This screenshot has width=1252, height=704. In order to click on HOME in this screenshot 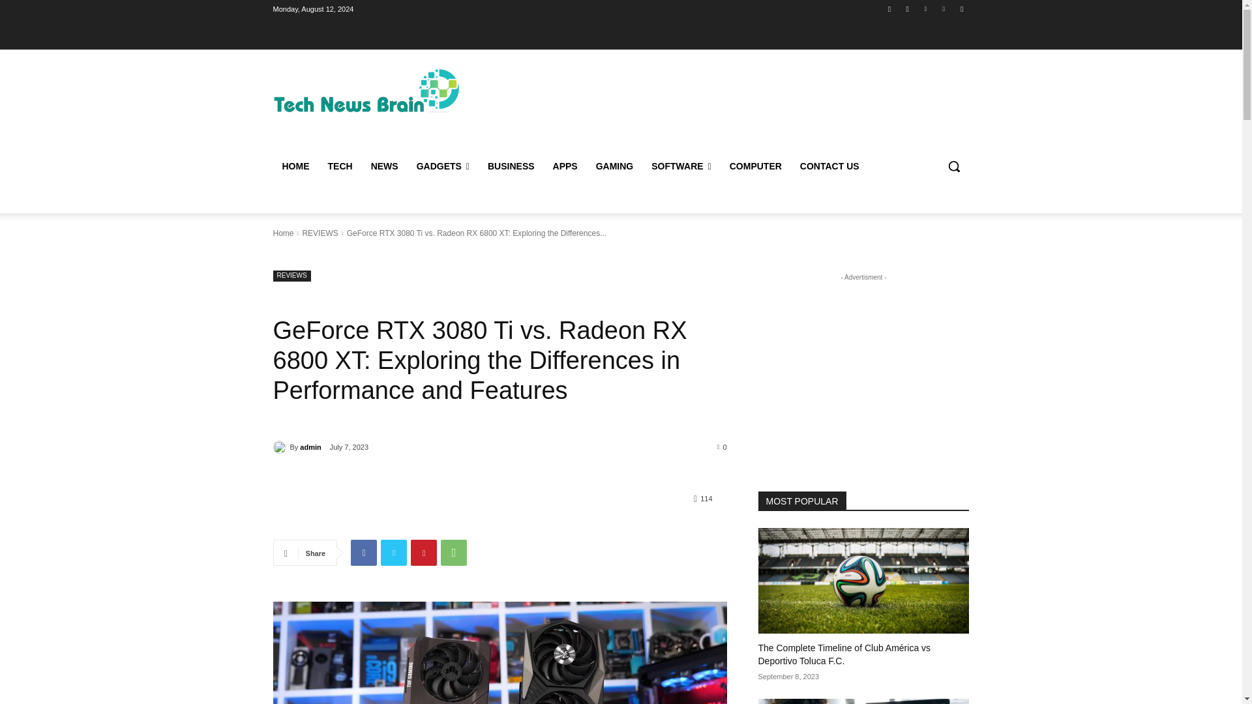, I will do `click(295, 166)`.